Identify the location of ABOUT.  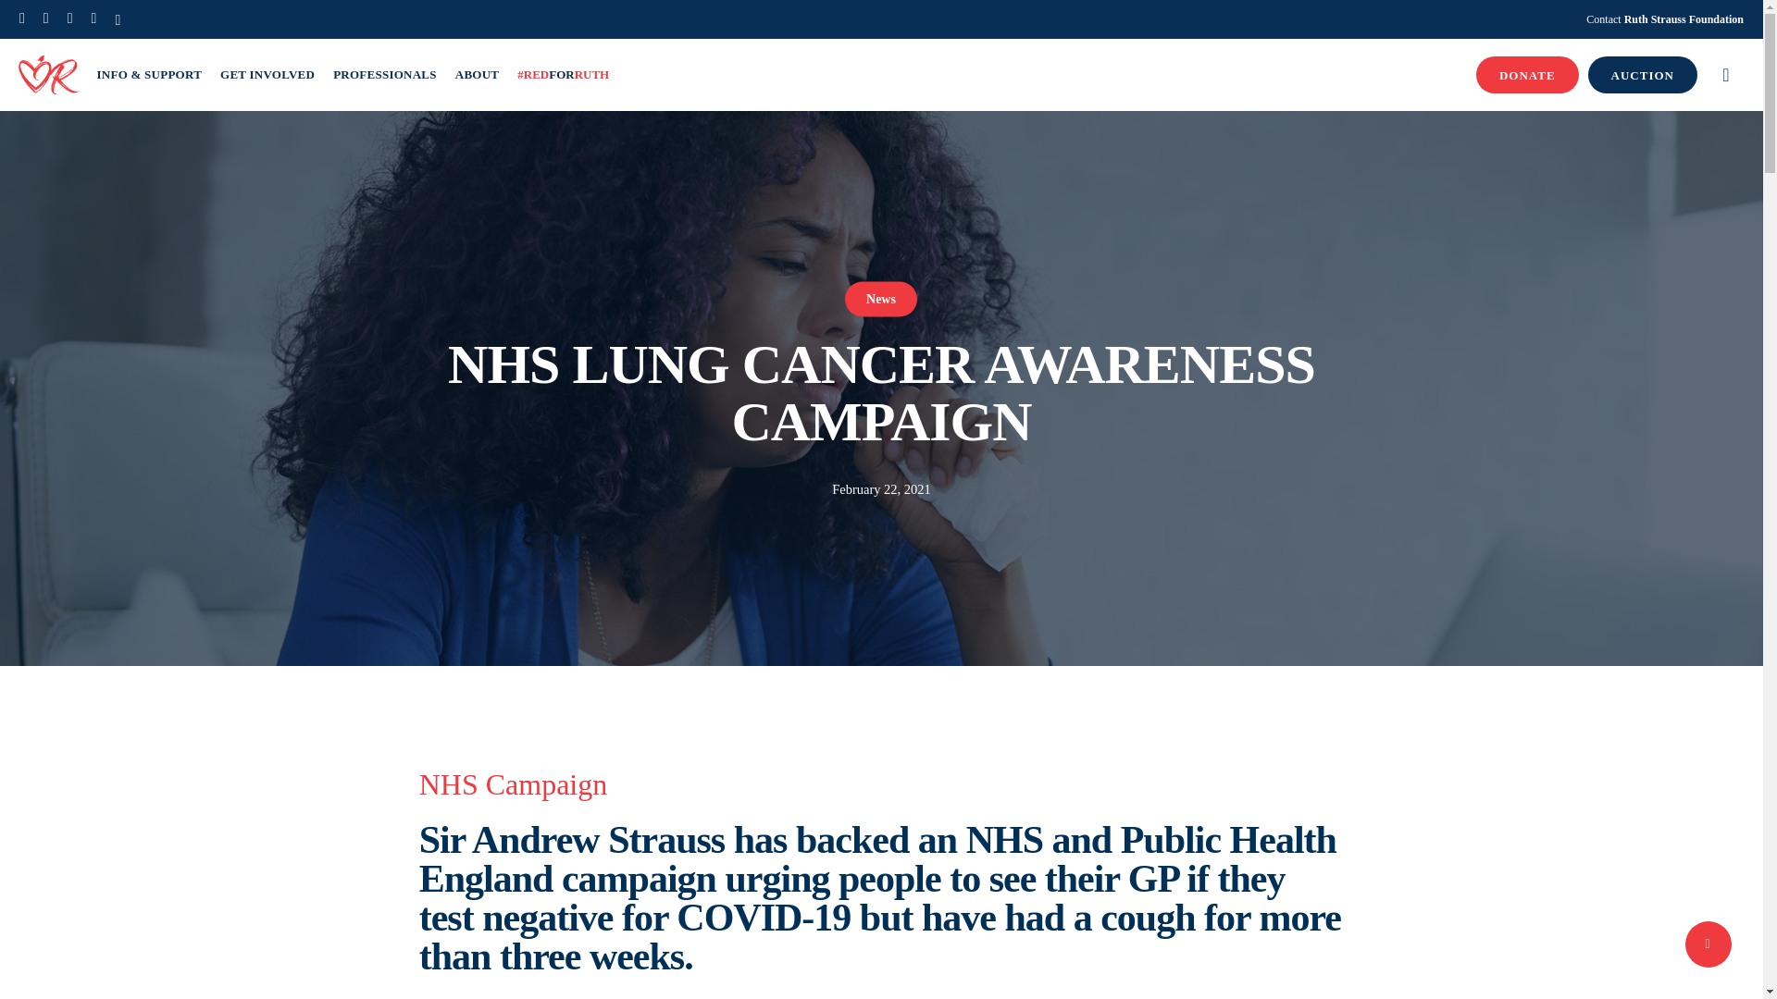
(477, 74).